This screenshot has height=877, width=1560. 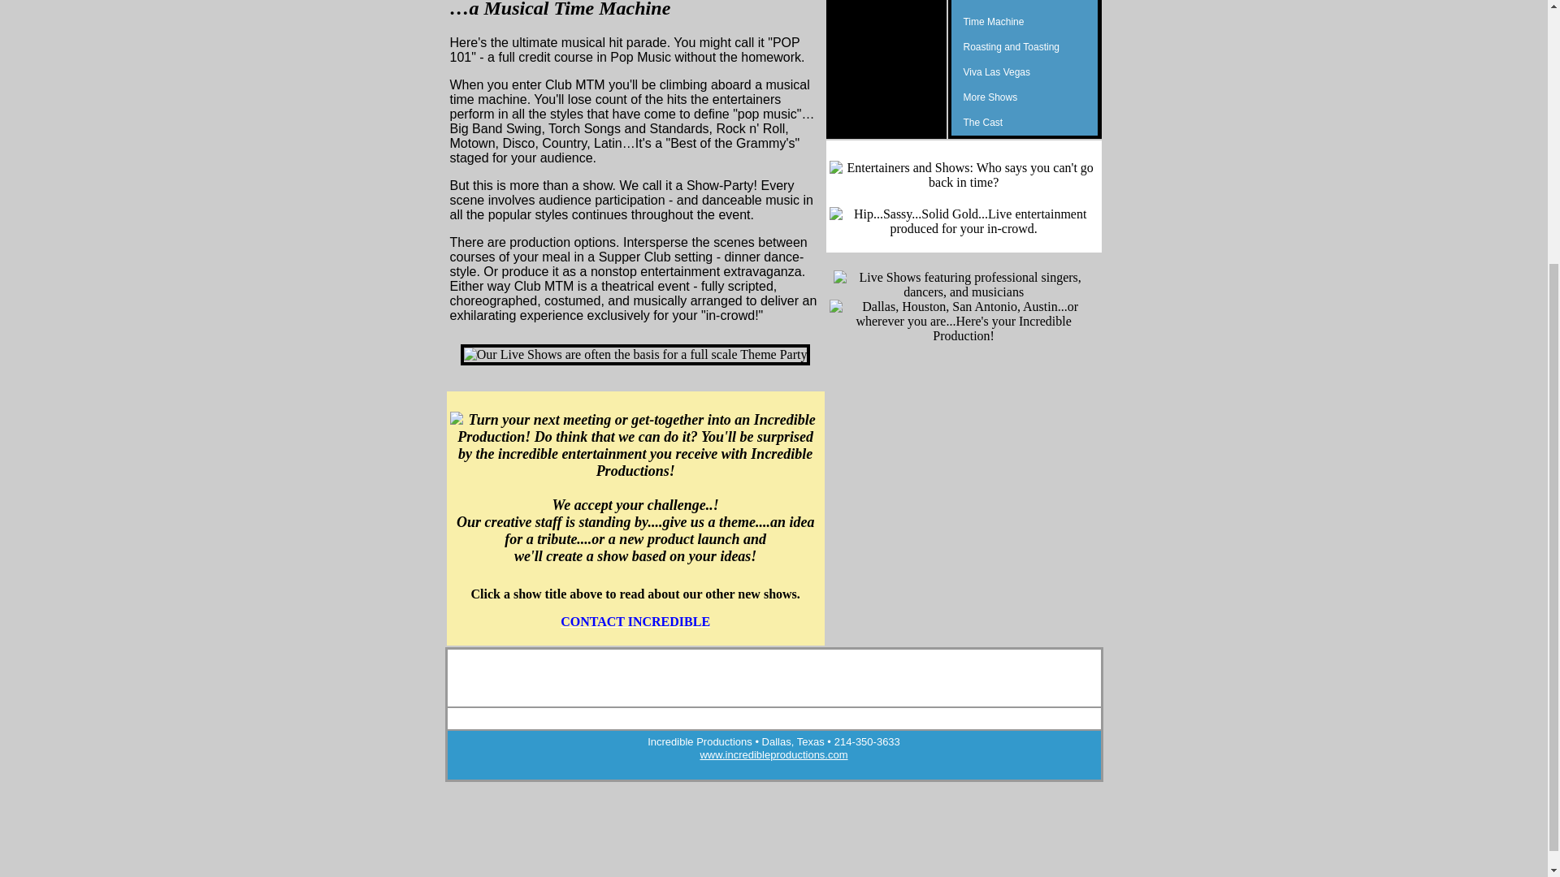 What do you see at coordinates (861, 685) in the screenshot?
I see `CREATIVE EVENT TEAM` at bounding box center [861, 685].